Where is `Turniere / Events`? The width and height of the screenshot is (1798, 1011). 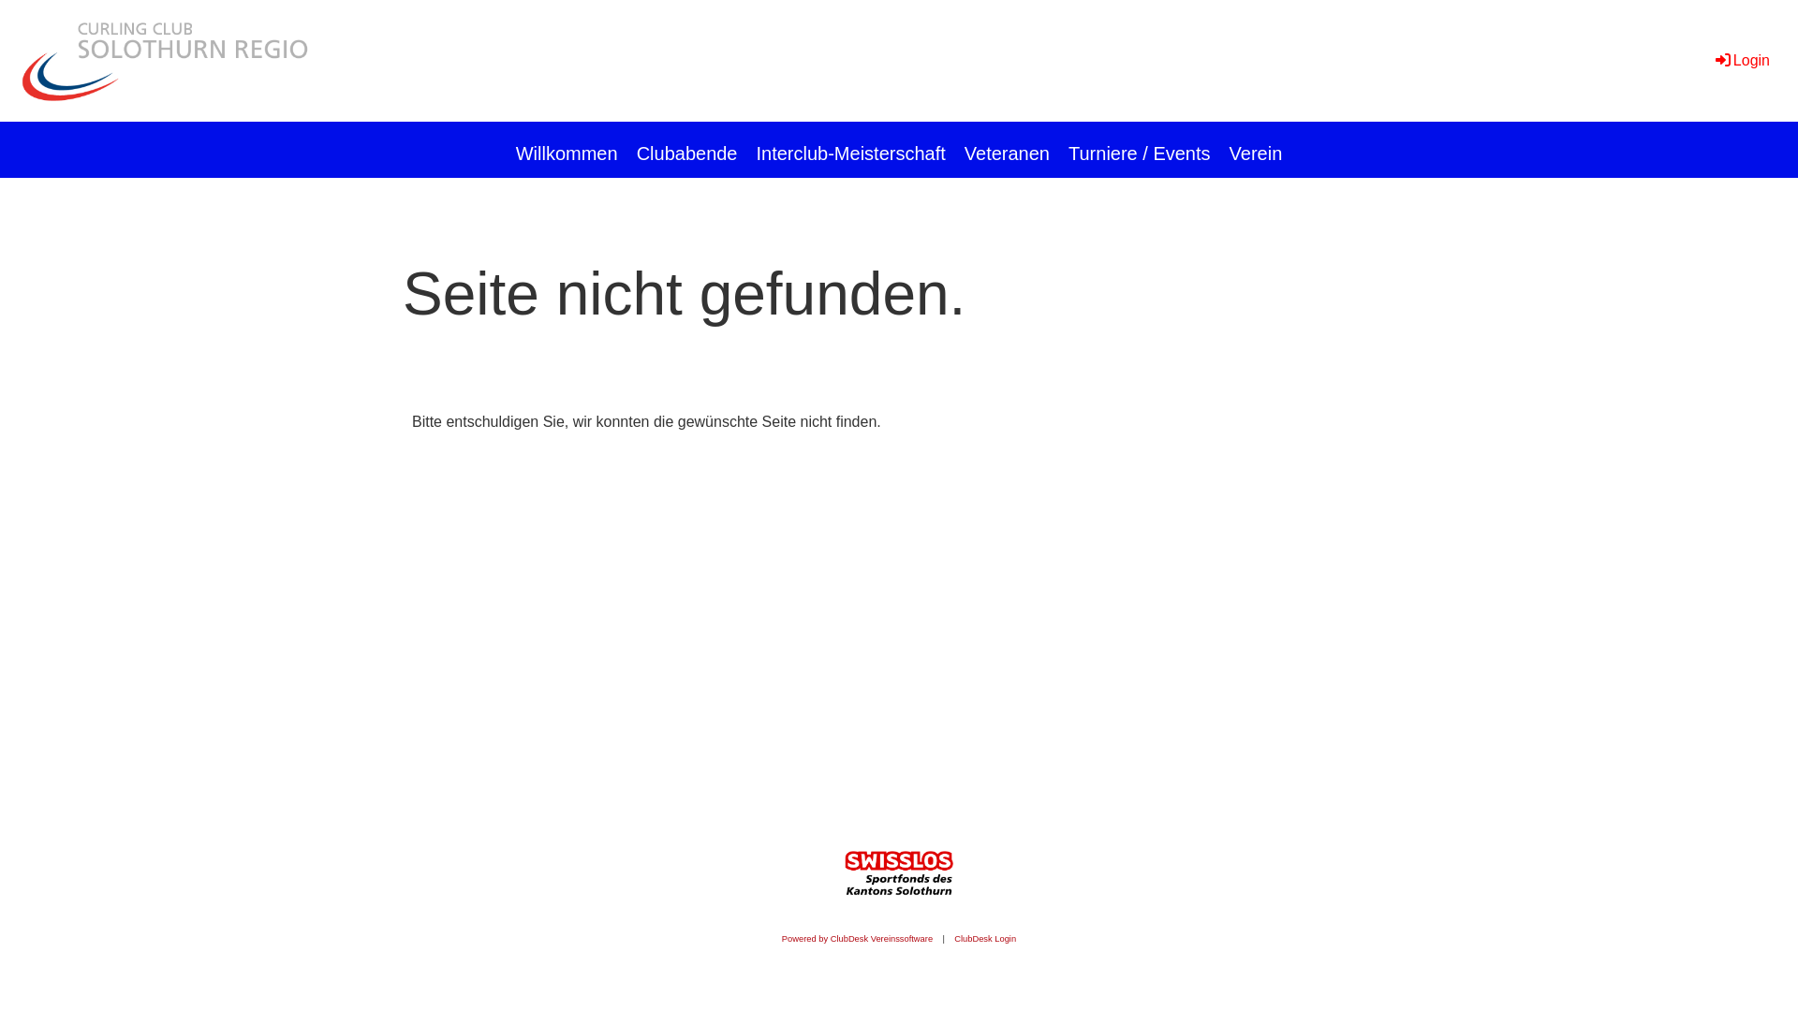 Turniere / Events is located at coordinates (1140, 150).